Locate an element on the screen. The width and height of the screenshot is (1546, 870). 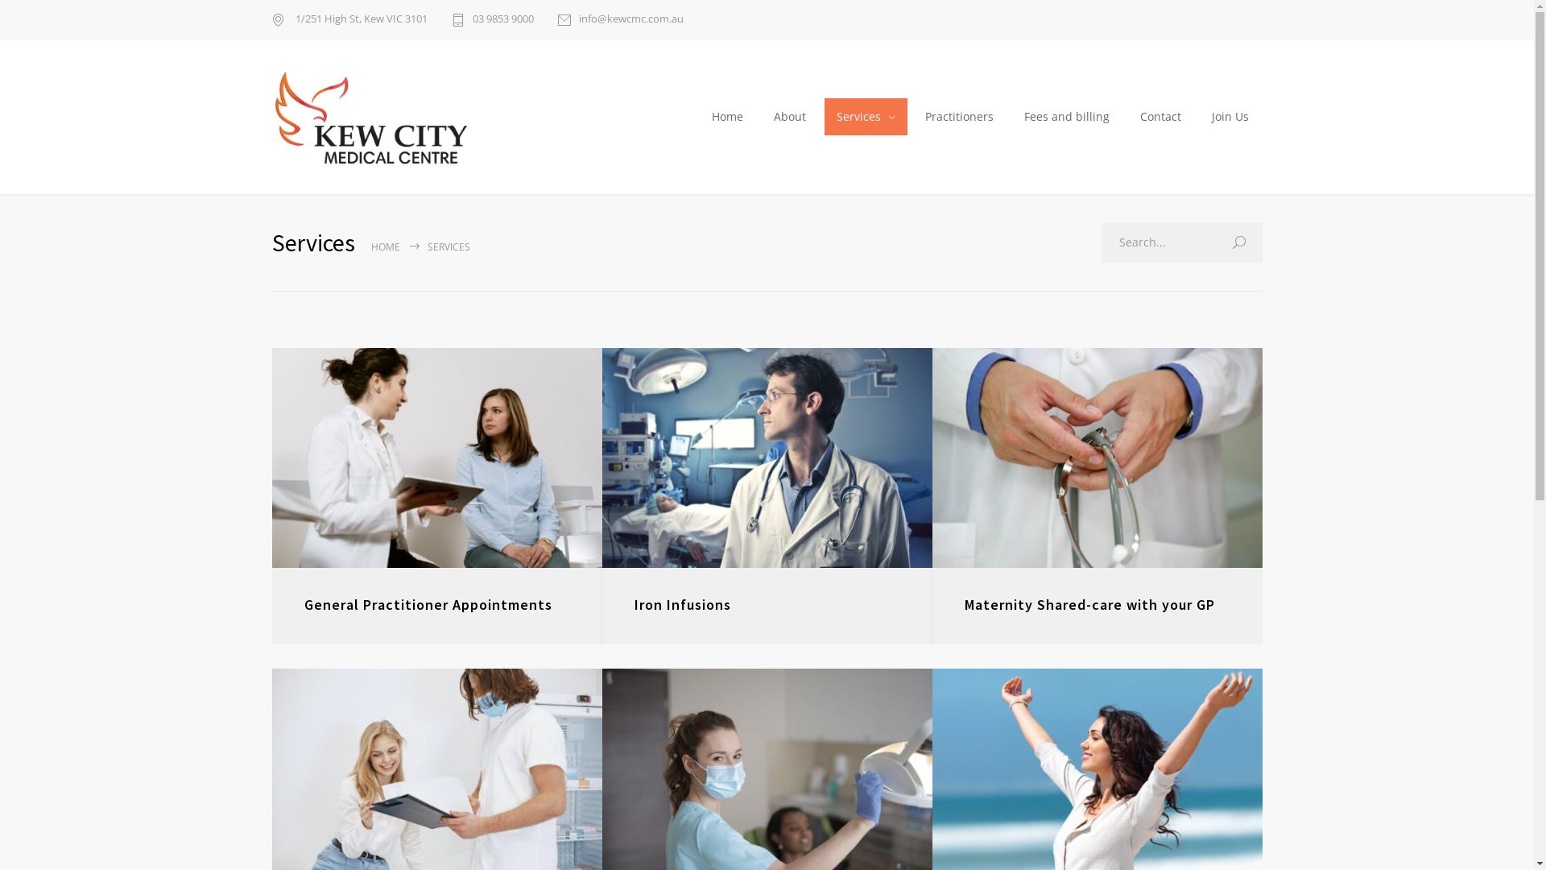
03 9853 9000 is located at coordinates (492, 20).